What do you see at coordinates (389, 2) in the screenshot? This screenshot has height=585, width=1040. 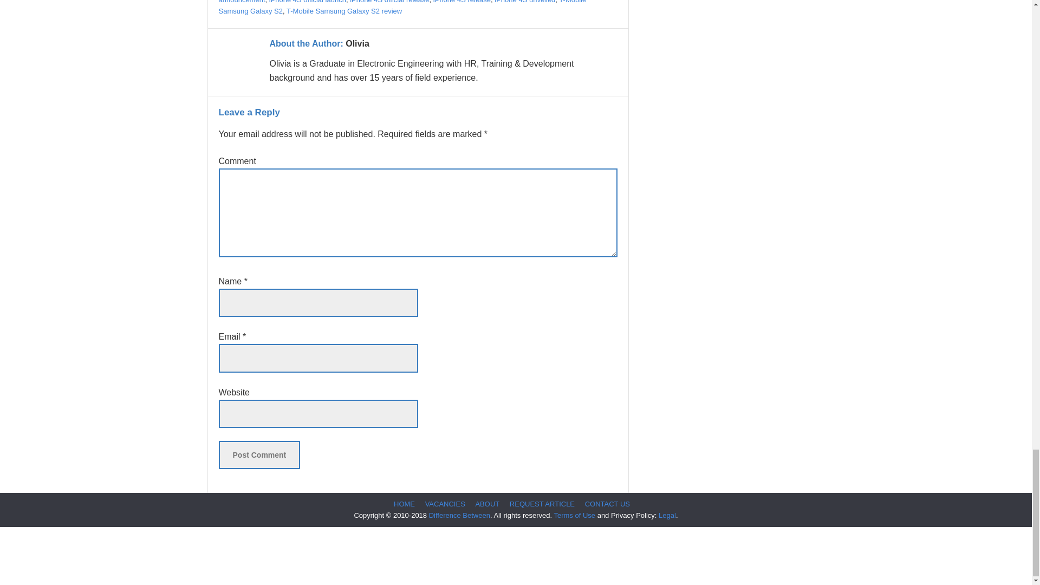 I see `iPhone 4S official release` at bounding box center [389, 2].